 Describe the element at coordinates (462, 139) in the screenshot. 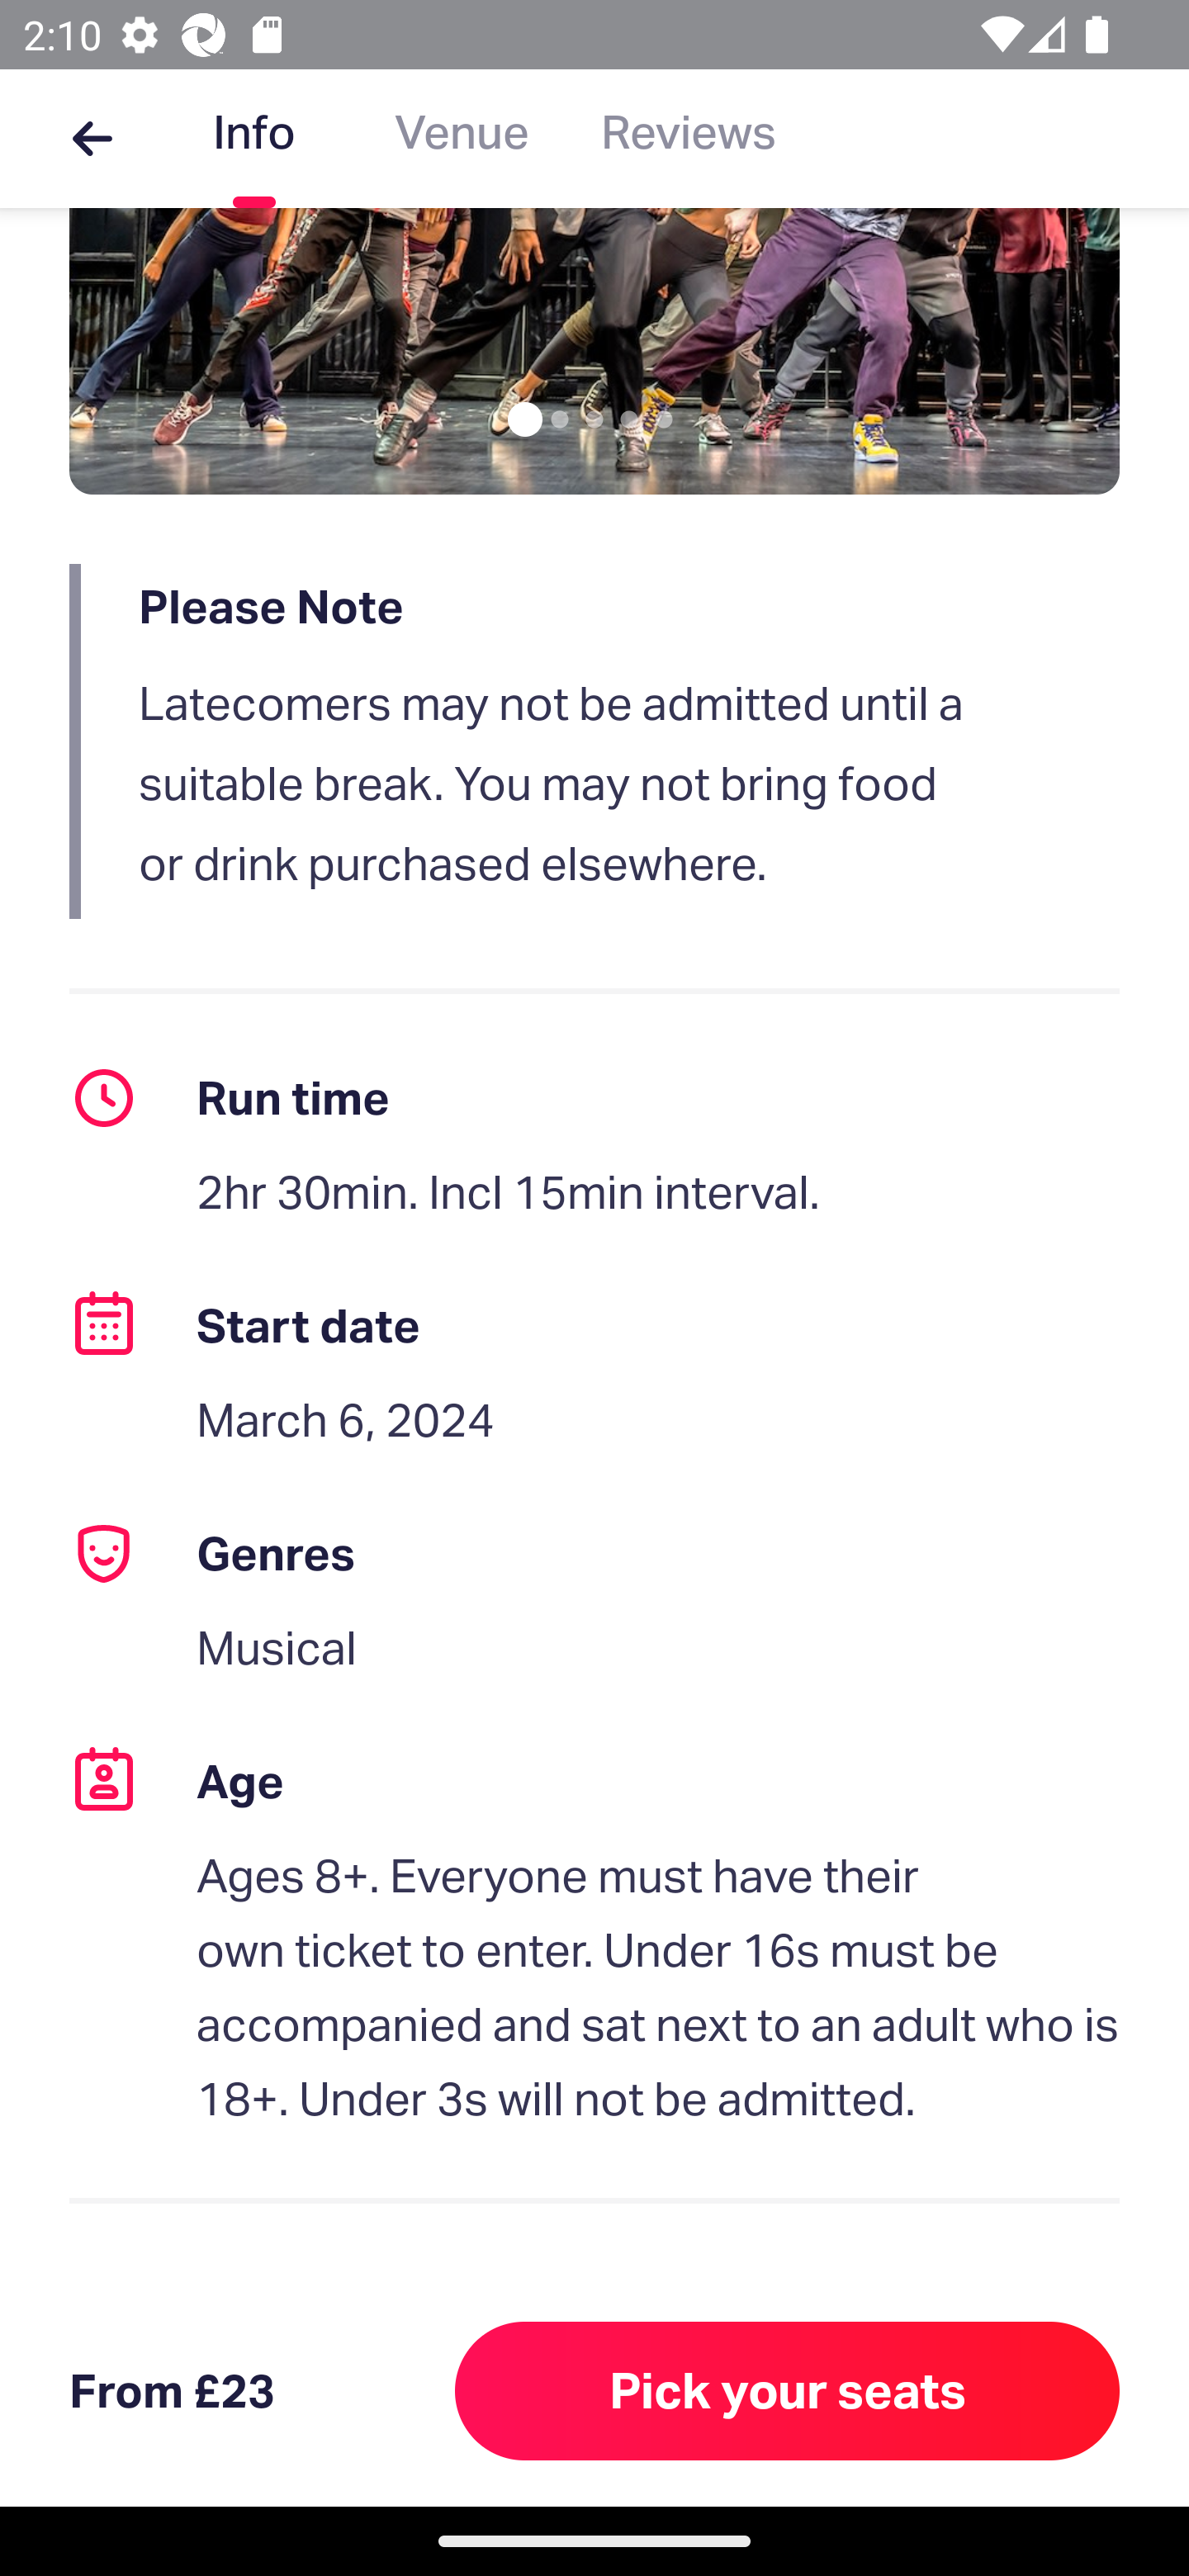

I see `Venue` at that location.